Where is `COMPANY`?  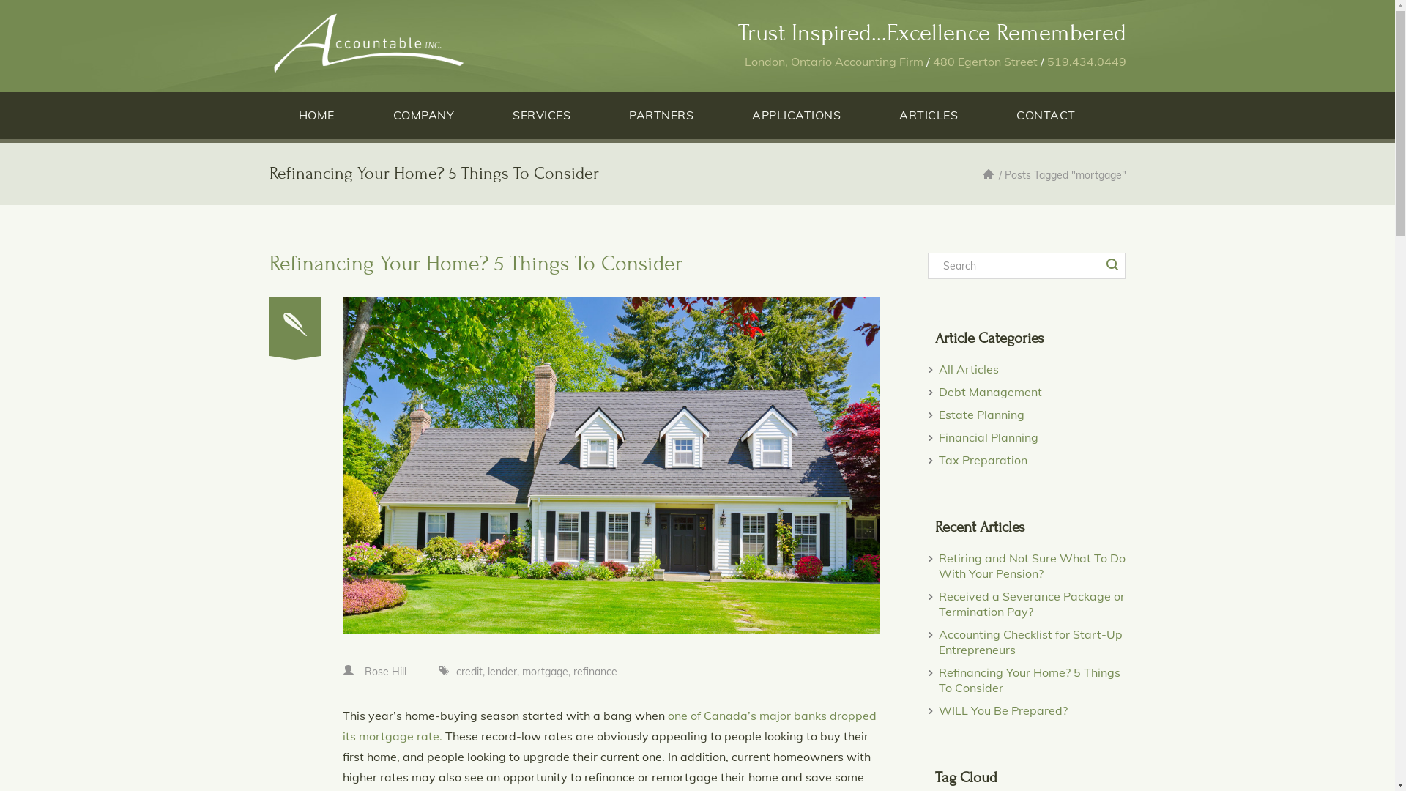 COMPANY is located at coordinates (423, 115).